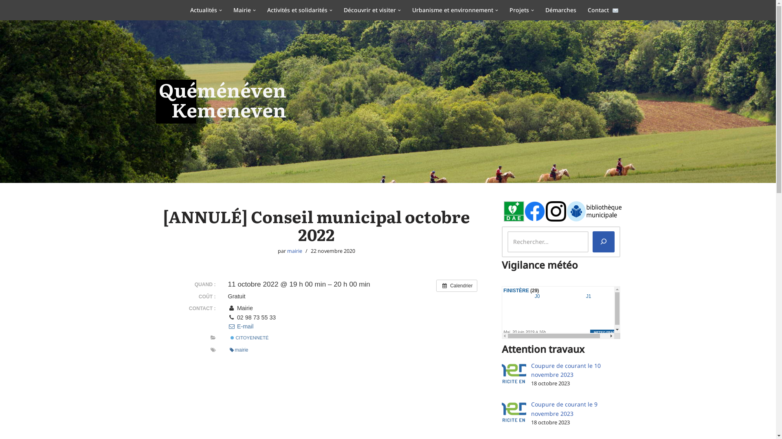  I want to click on E-mail, so click(241, 326).